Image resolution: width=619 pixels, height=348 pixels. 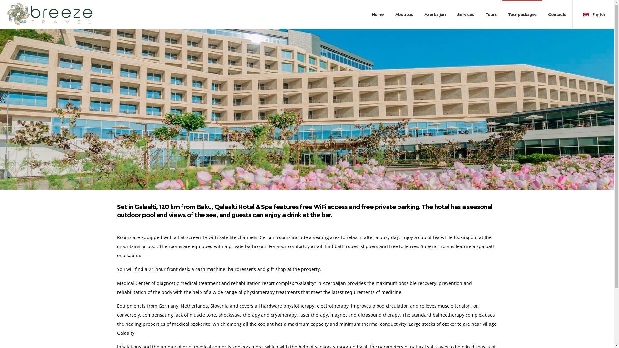 What do you see at coordinates (466, 15) in the screenshot?
I see `Services` at bounding box center [466, 15].